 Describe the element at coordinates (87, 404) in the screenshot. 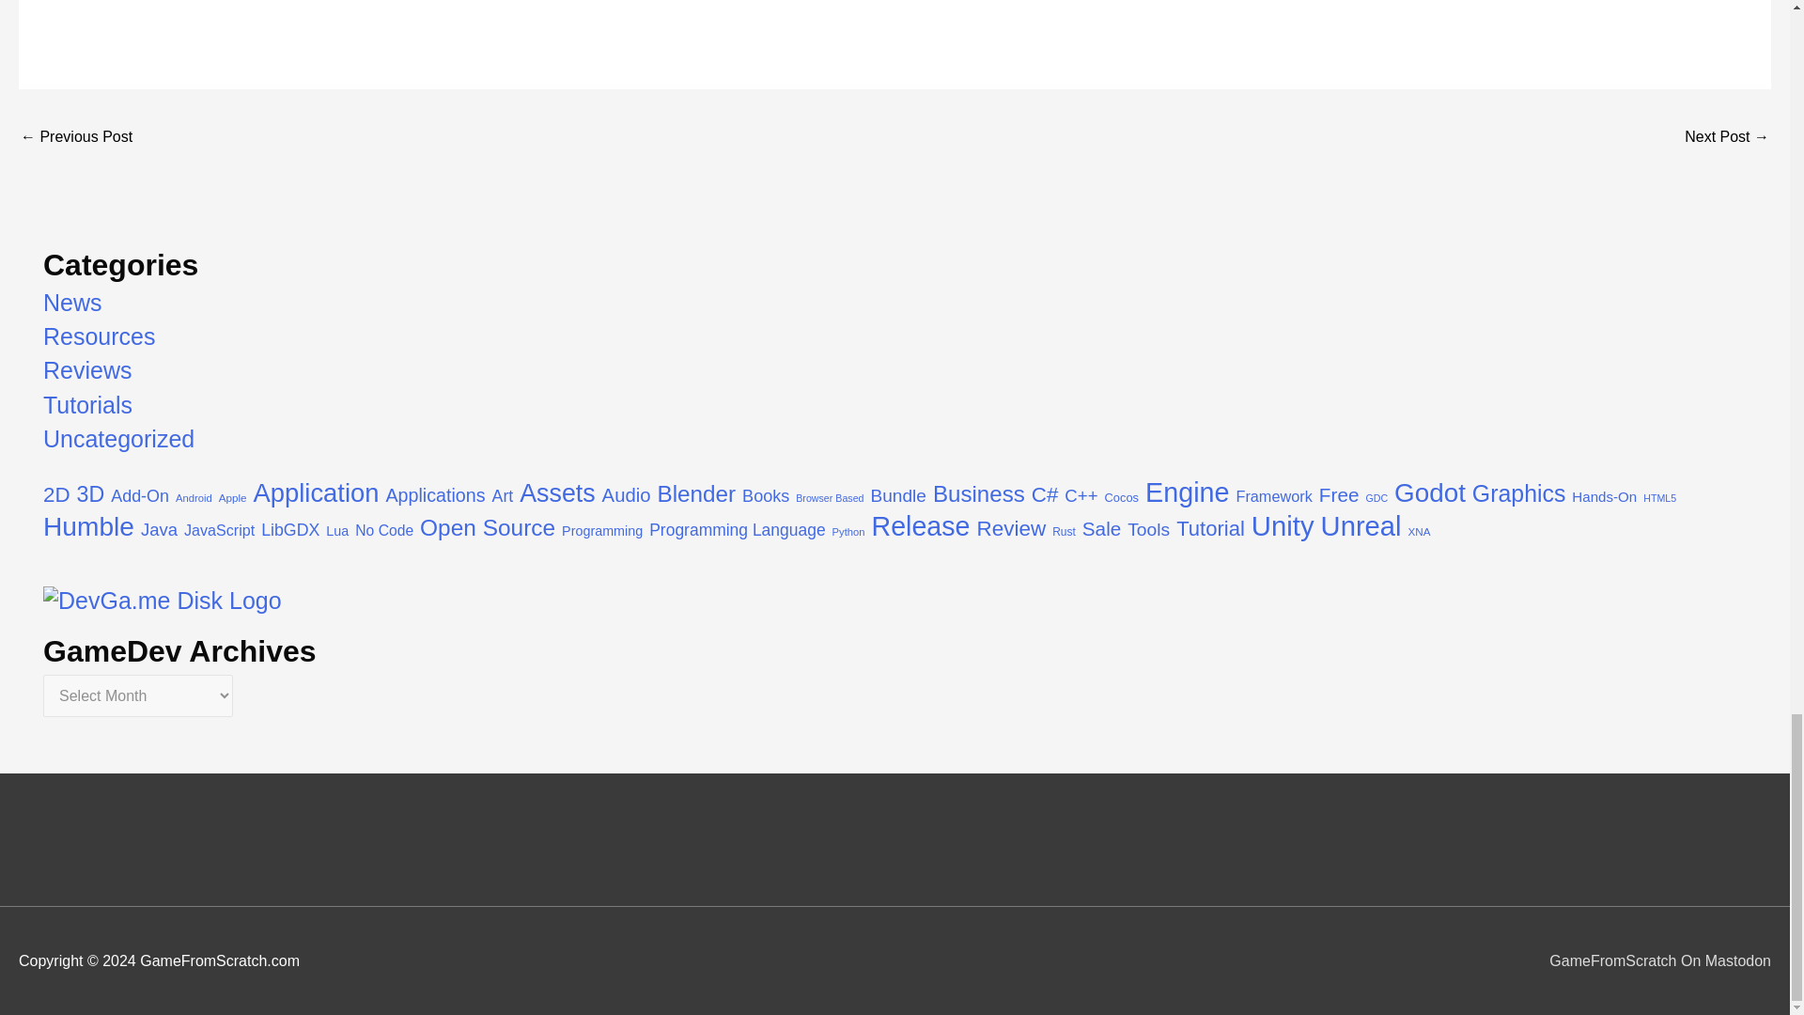

I see `Tutorials` at that location.